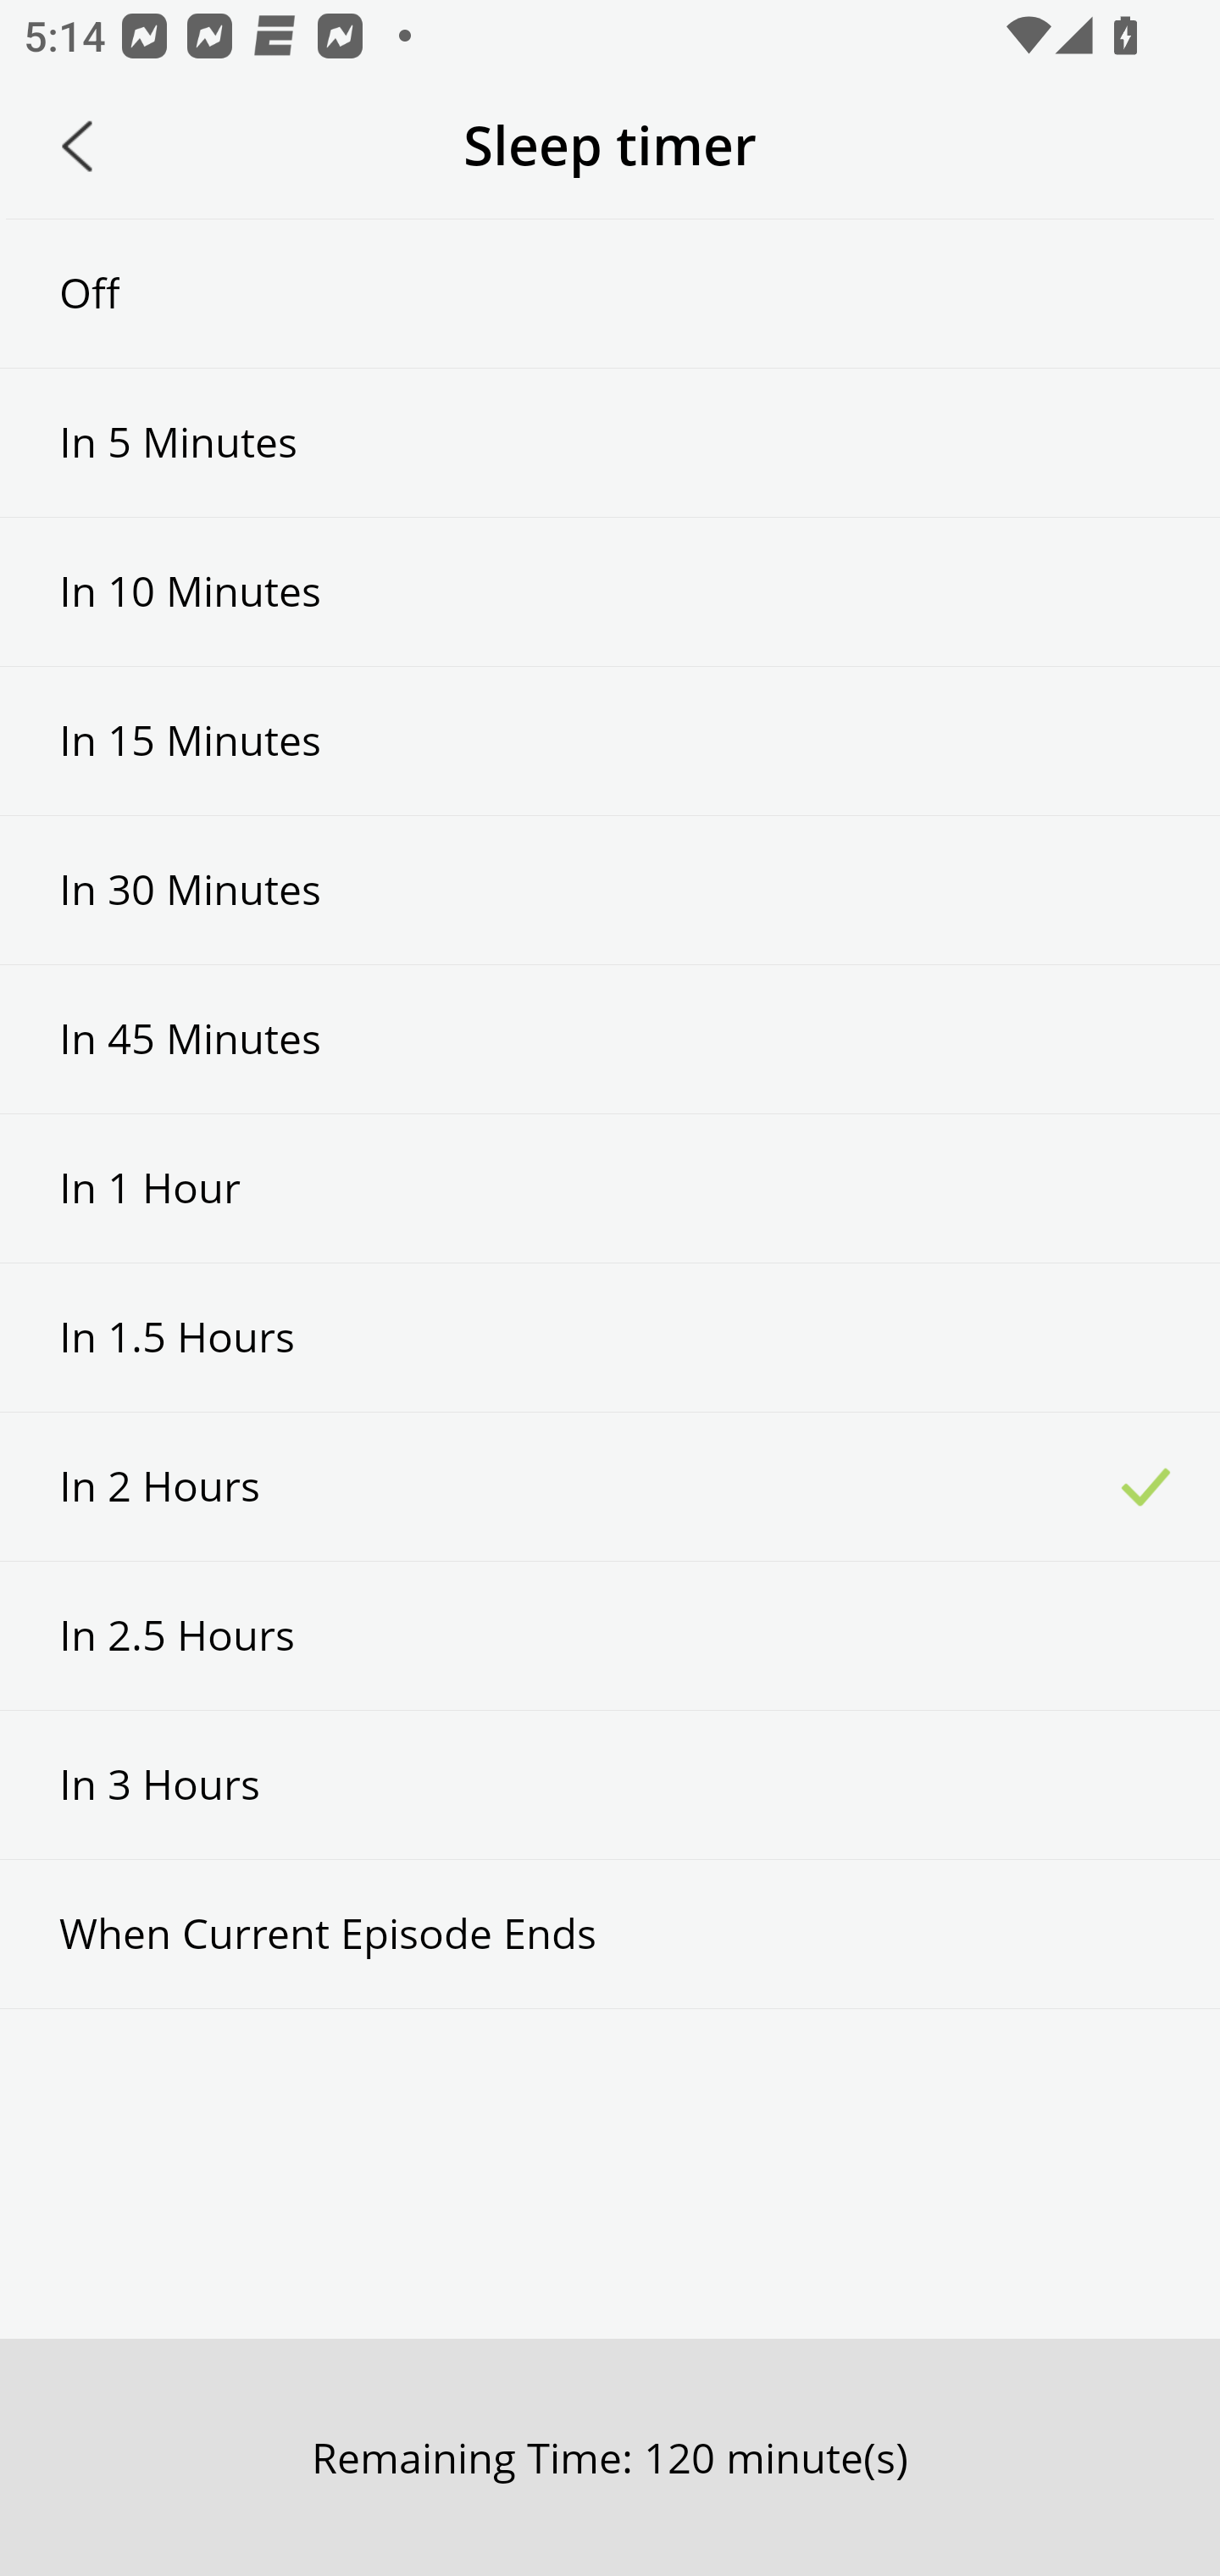  I want to click on When Current Episode Ends, so click(610, 1934).